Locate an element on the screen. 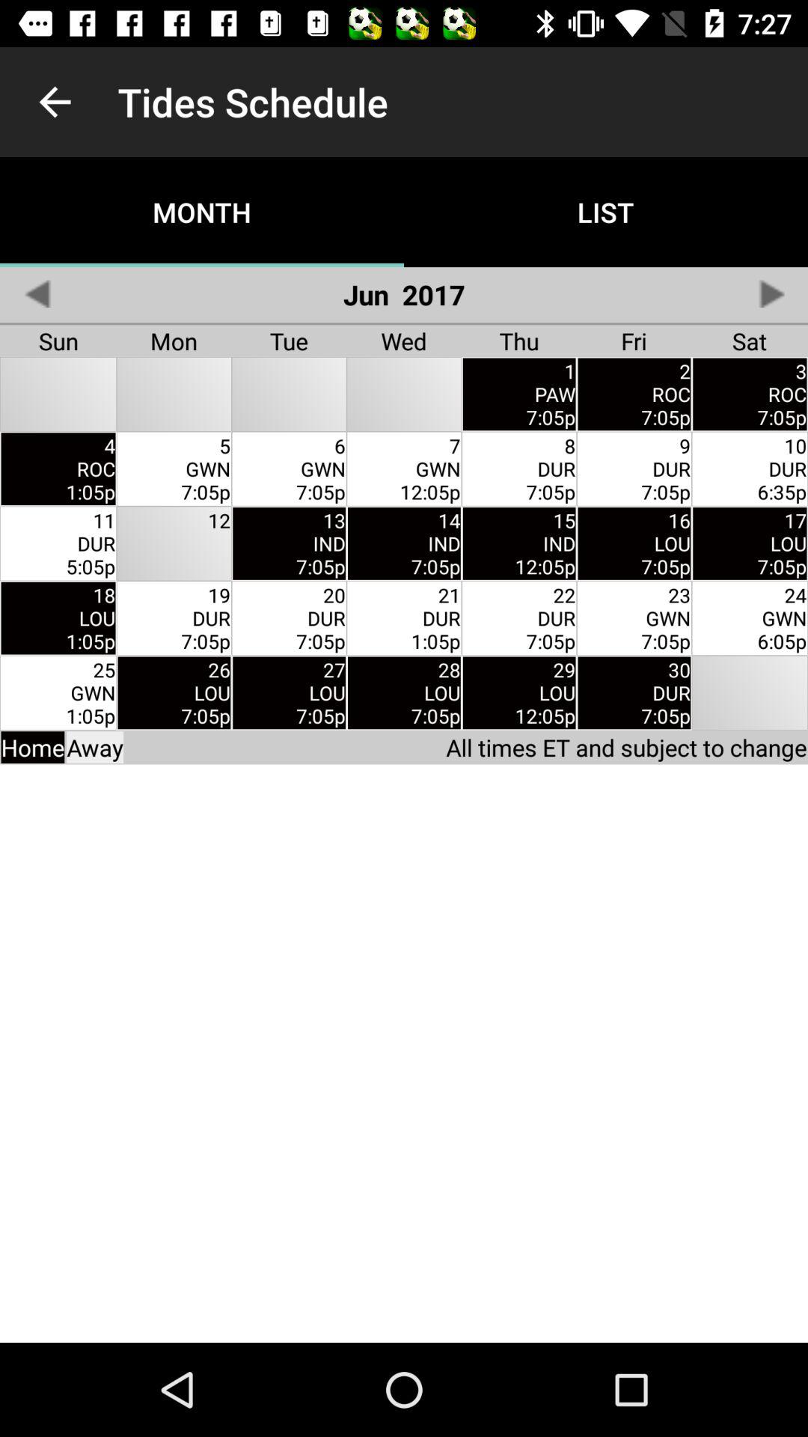 Image resolution: width=808 pixels, height=1437 pixels. previous page is located at coordinates (37, 293).